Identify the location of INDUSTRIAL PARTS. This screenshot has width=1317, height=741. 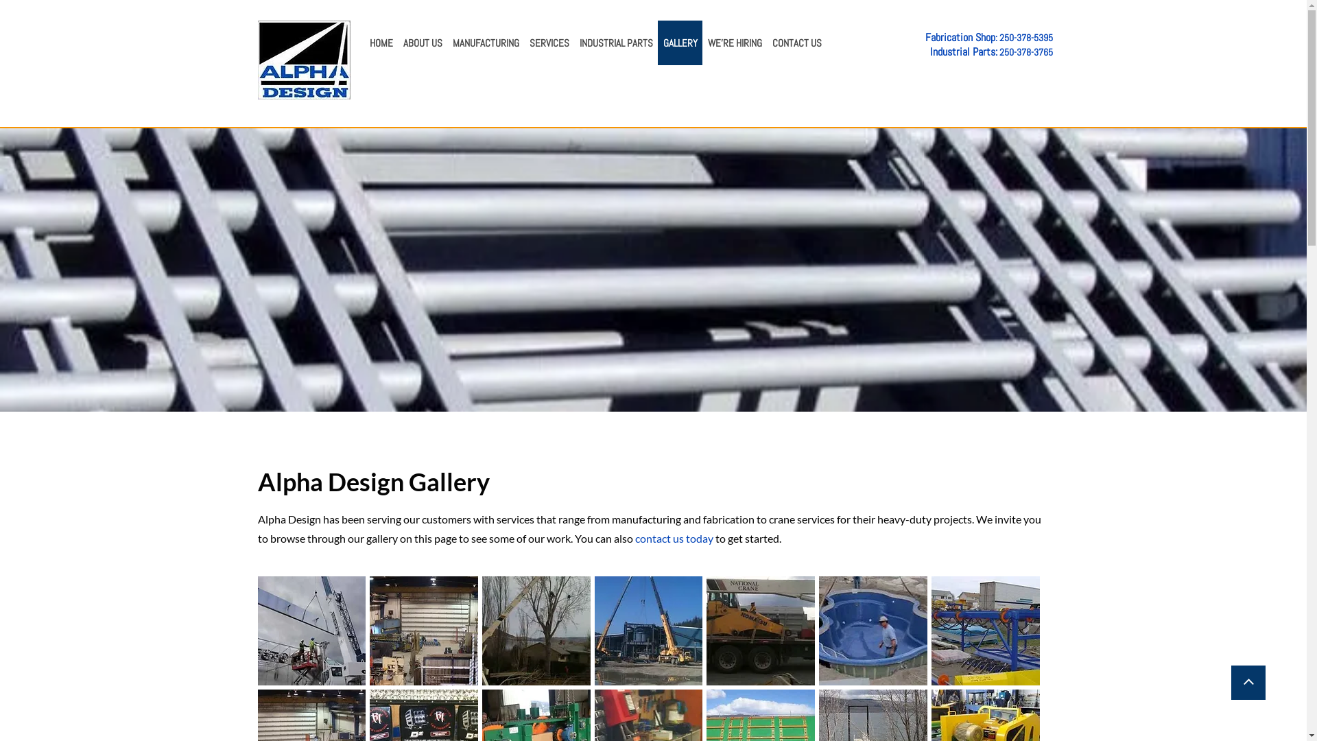
(615, 43).